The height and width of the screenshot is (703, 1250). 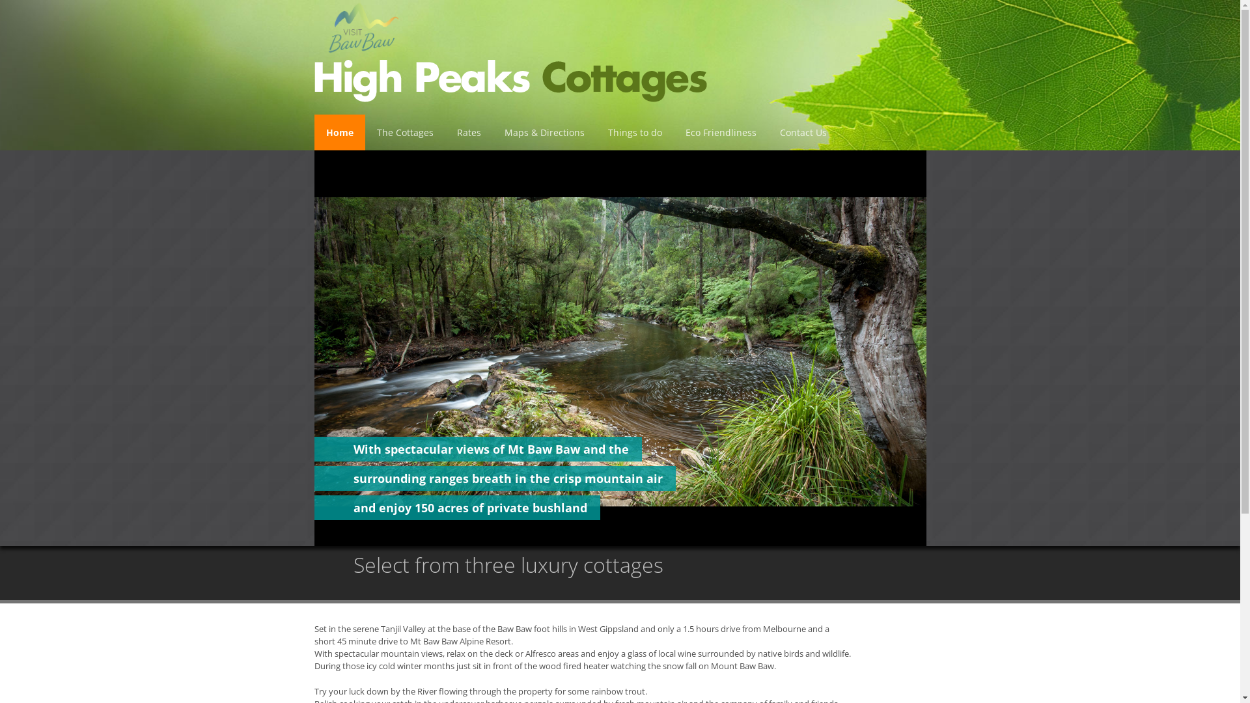 What do you see at coordinates (405, 133) in the screenshot?
I see `The Cottages` at bounding box center [405, 133].